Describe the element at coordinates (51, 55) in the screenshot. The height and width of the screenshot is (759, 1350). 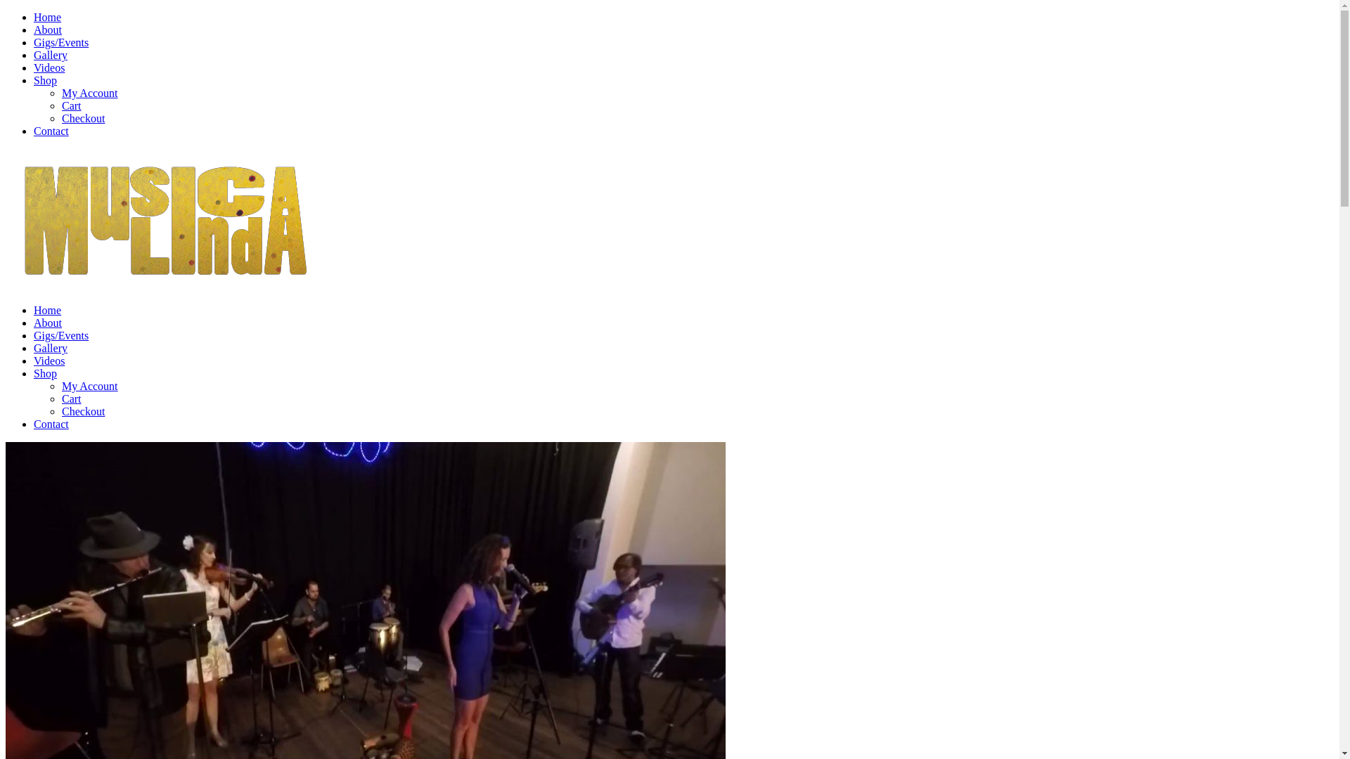
I see `Gallery` at that location.